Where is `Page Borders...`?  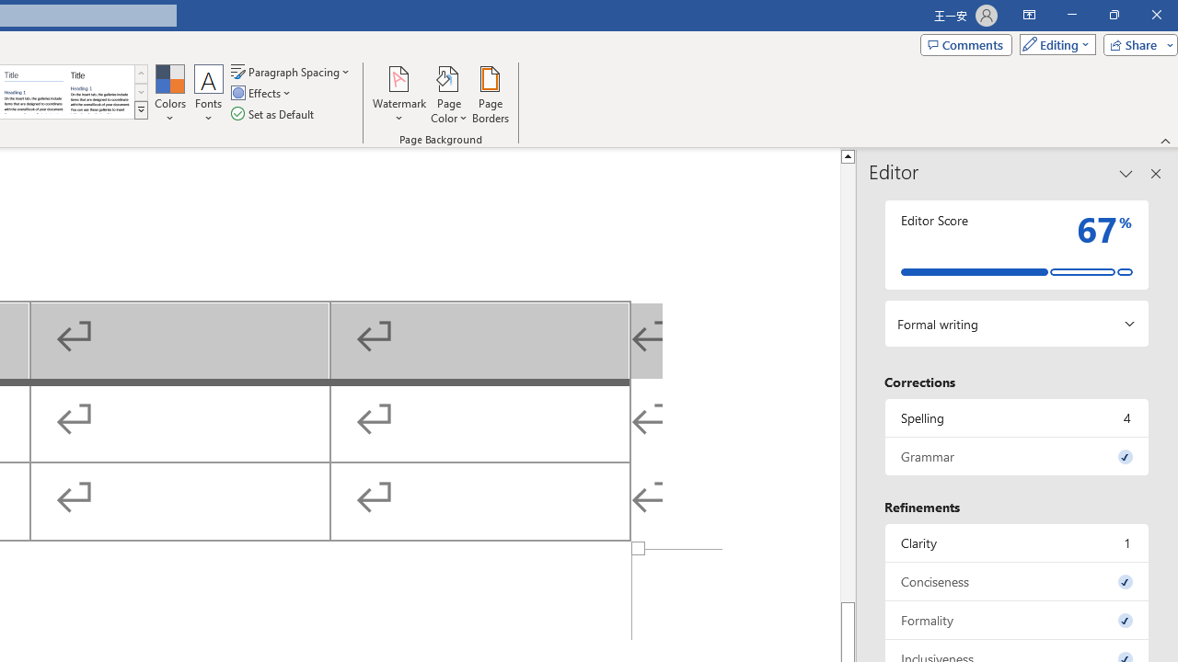
Page Borders... is located at coordinates (490, 94).